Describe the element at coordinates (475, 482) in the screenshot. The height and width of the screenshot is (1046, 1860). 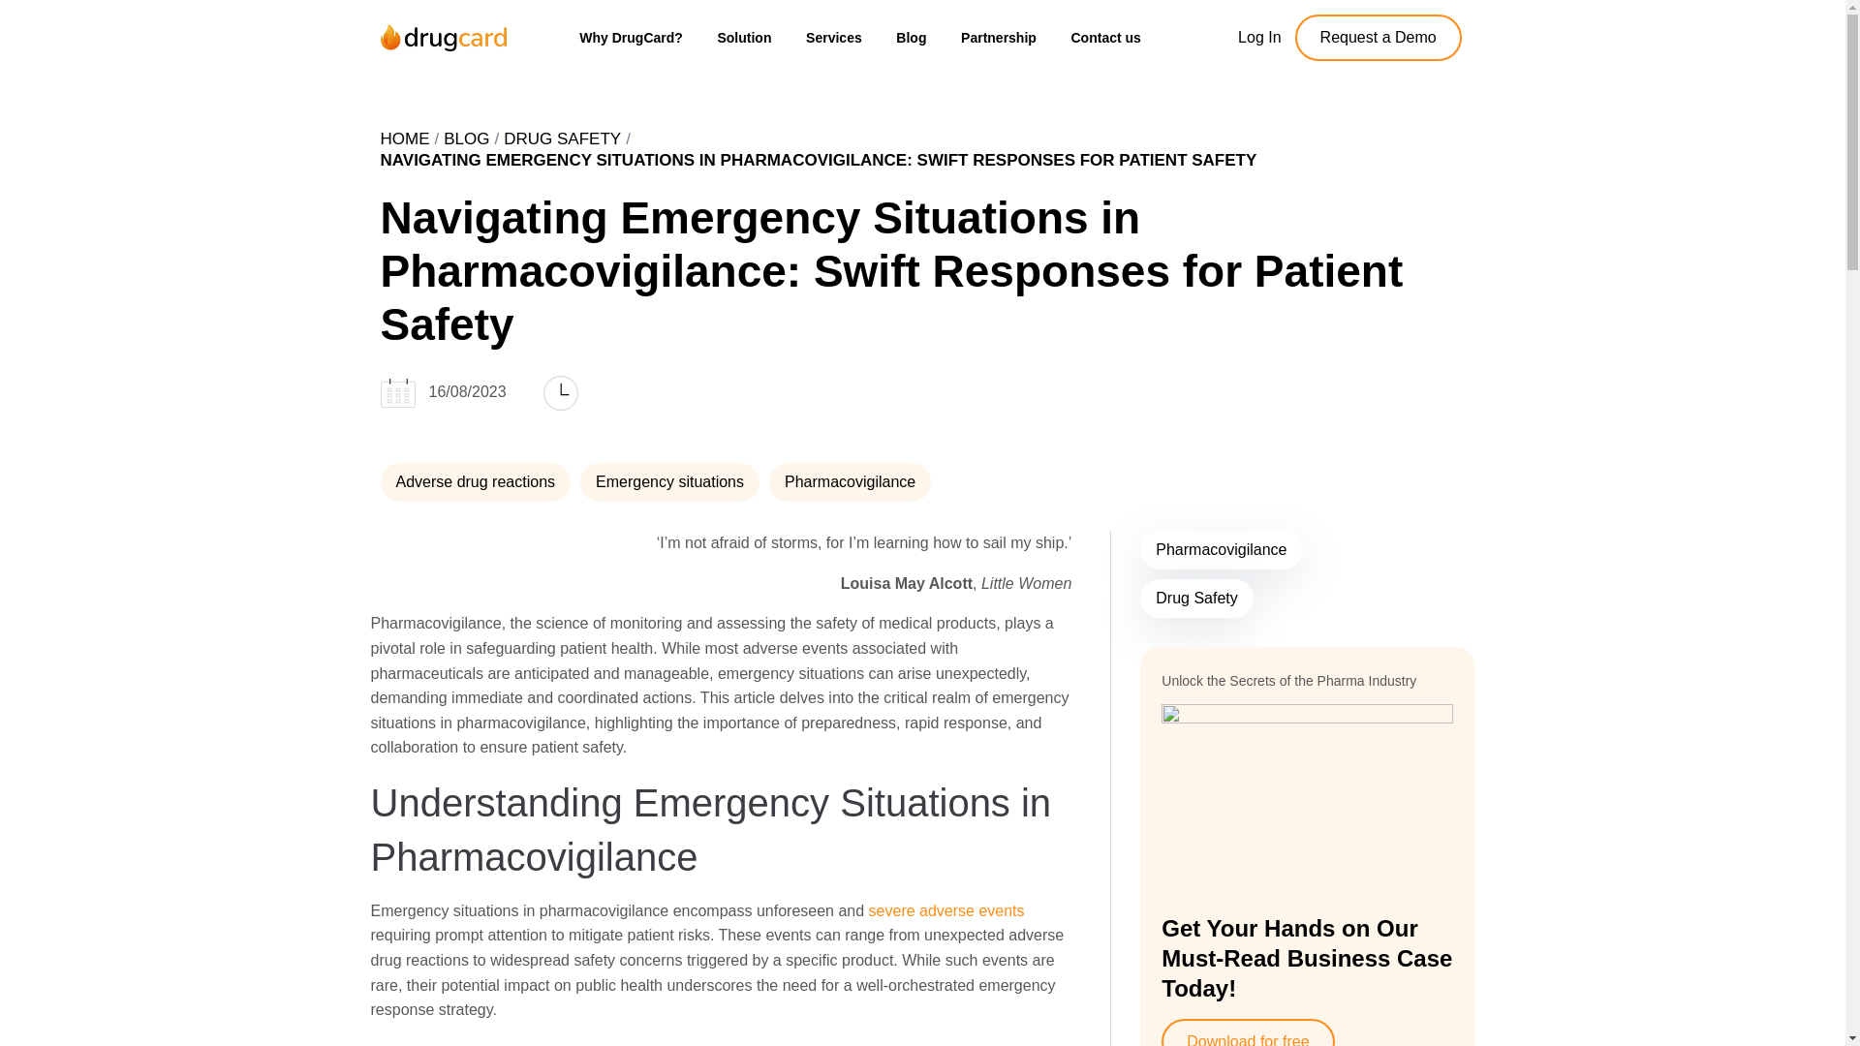
I see `Adverse drug reactions` at that location.